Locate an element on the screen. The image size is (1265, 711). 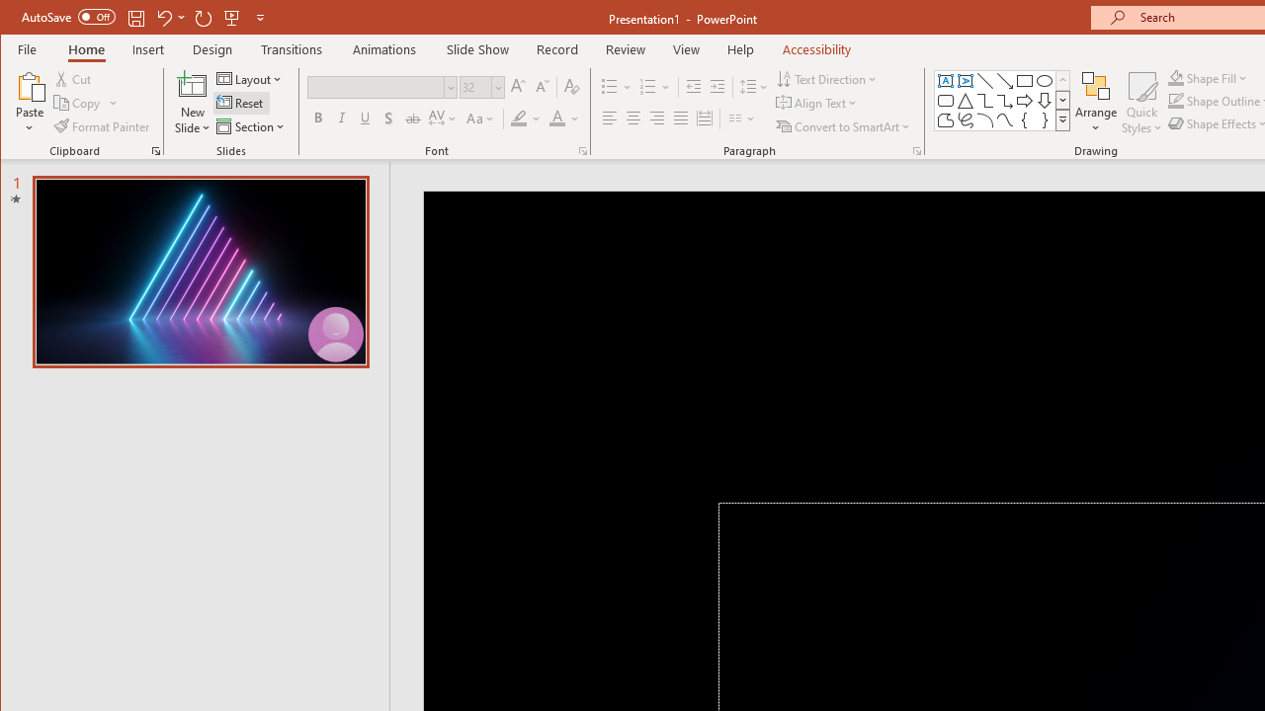
Columns is located at coordinates (742, 118).